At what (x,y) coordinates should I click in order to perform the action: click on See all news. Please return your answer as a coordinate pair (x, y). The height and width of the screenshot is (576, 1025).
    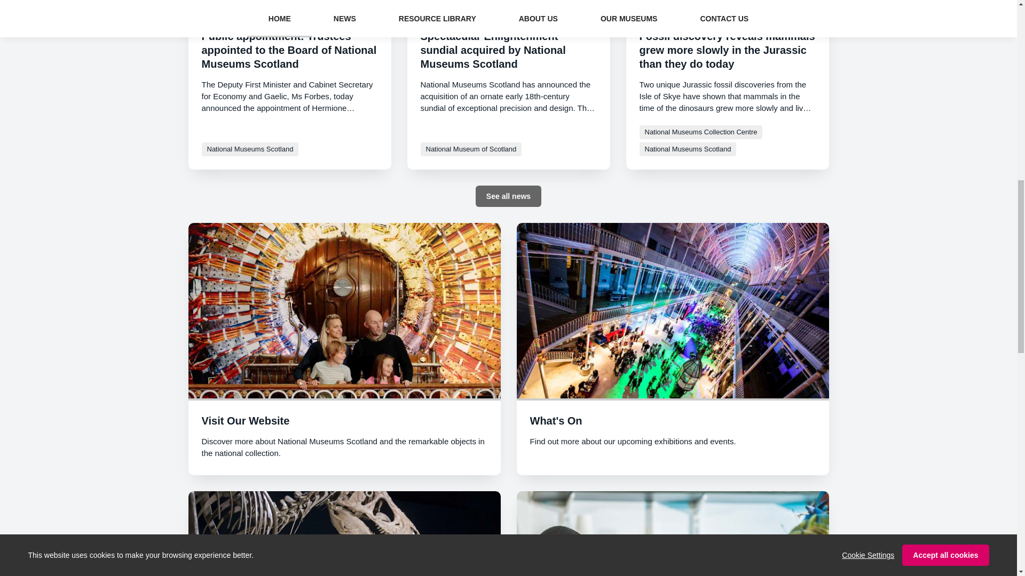
    Looking at the image, I should click on (508, 196).